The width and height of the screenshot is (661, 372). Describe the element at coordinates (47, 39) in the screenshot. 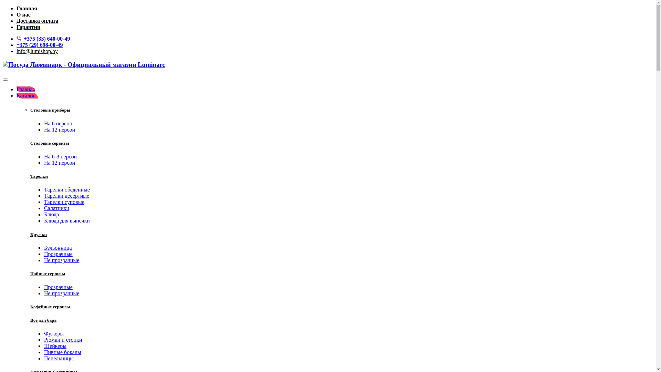

I see `+375 (33) 640-00-49` at that location.